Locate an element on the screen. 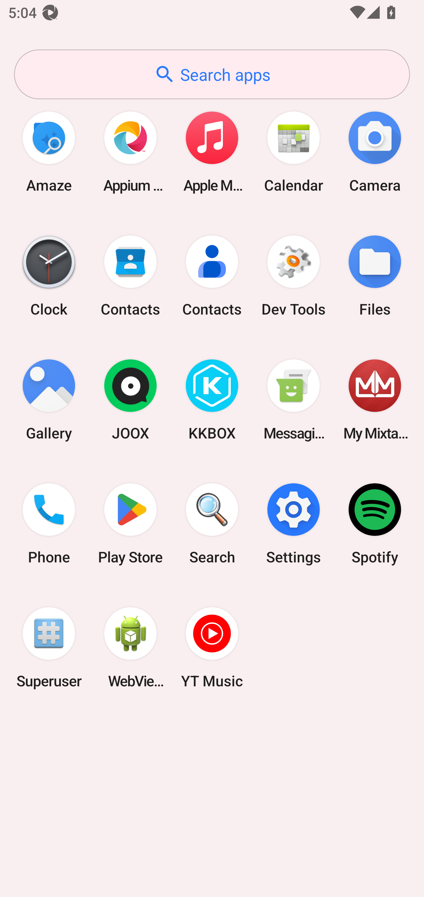  KKBOX is located at coordinates (212, 400).